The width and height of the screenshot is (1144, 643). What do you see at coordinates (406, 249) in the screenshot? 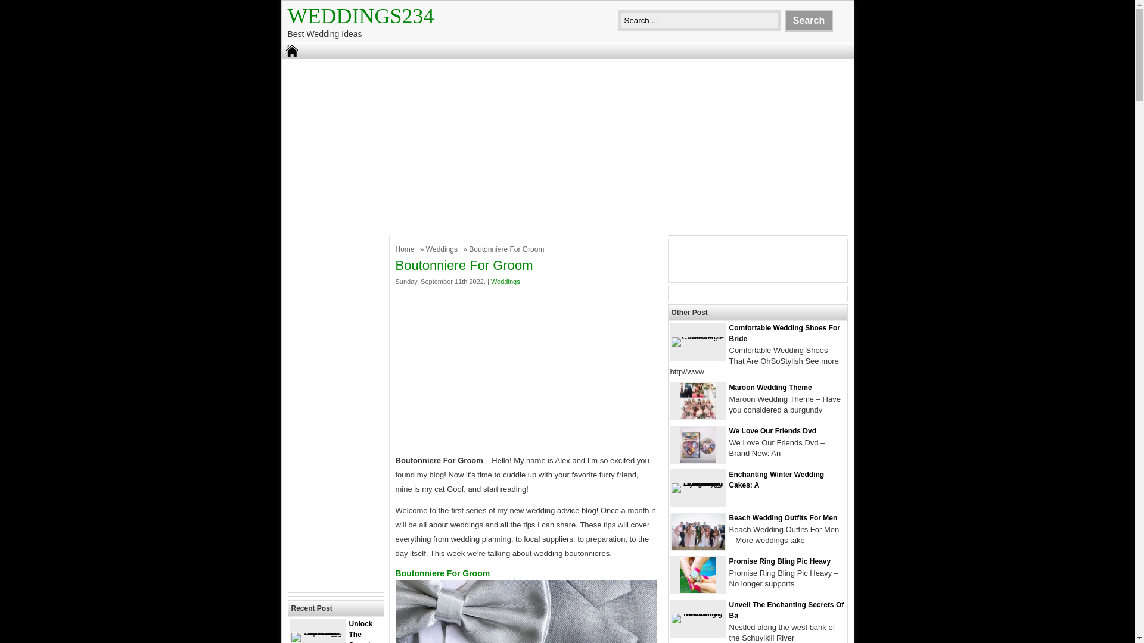
I see `Home` at bounding box center [406, 249].